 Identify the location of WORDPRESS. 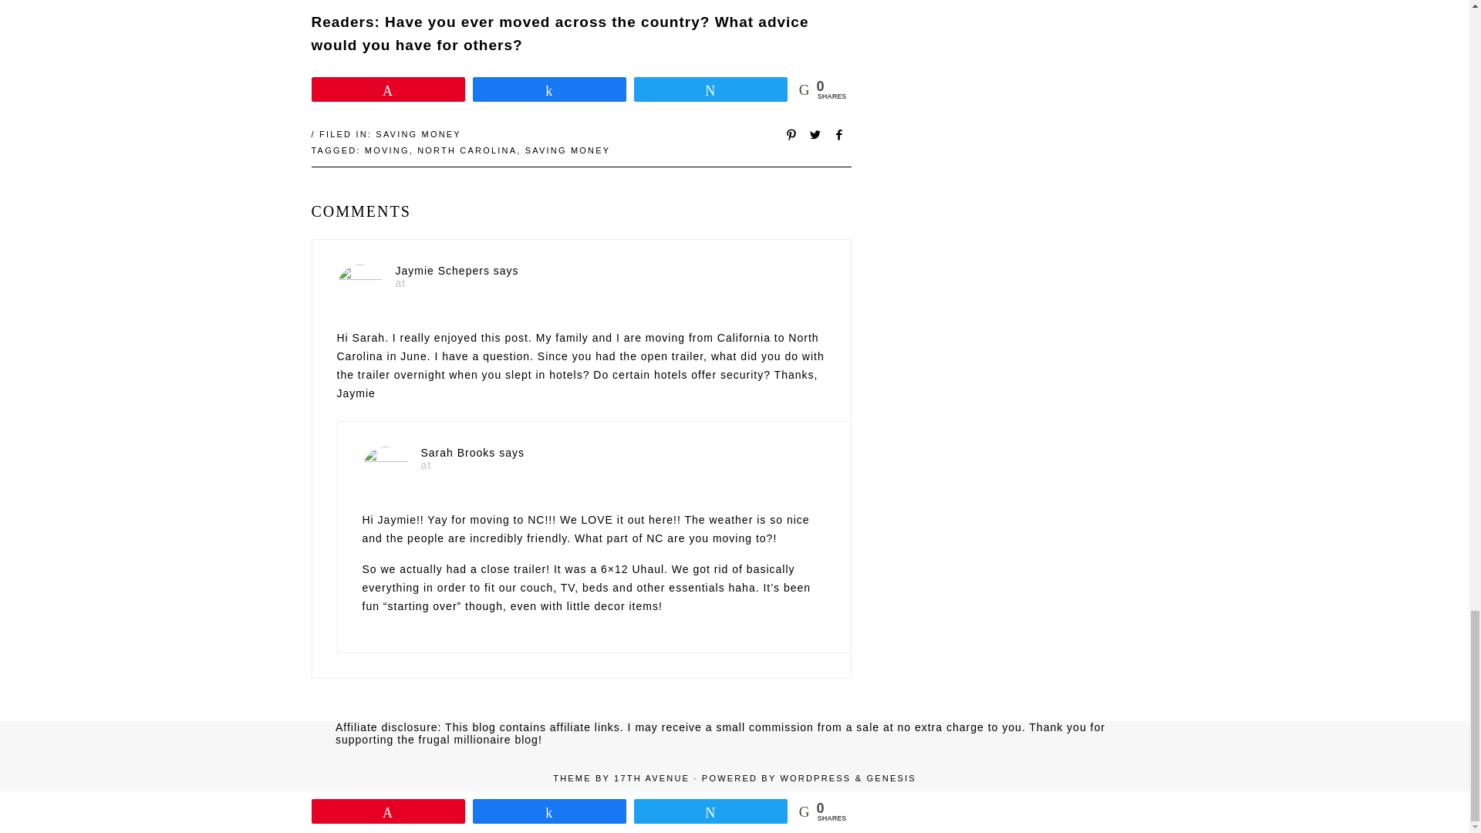
(815, 778).